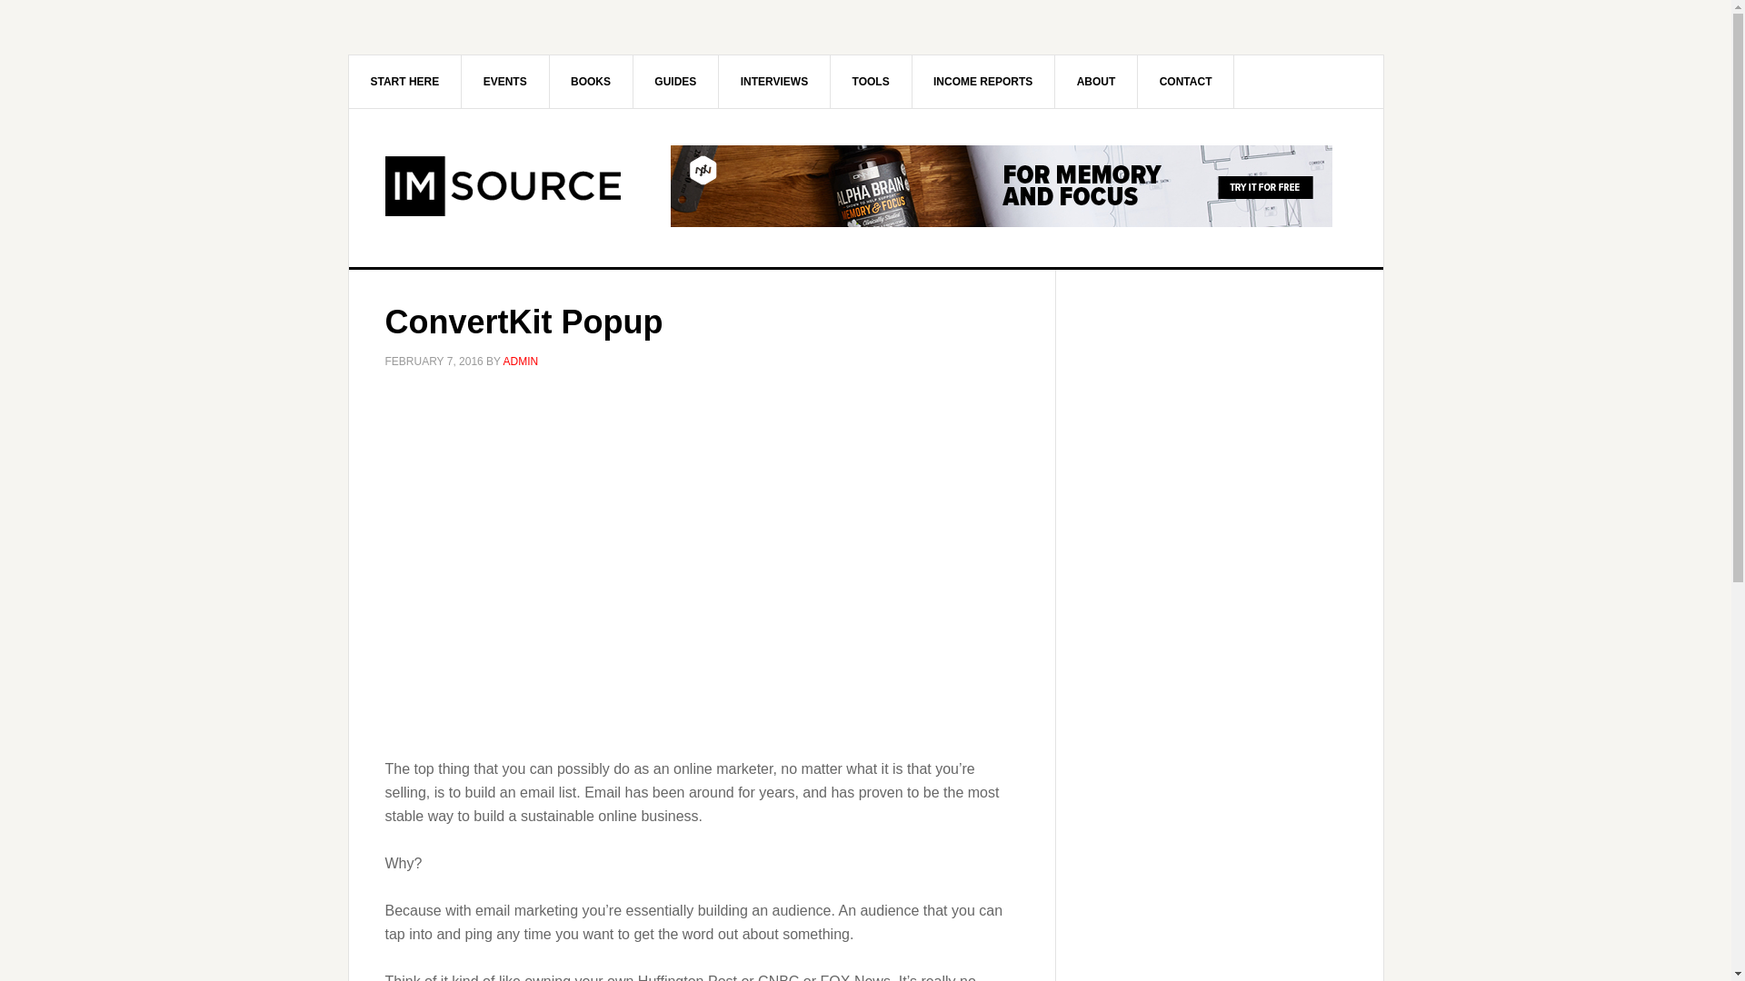 The image size is (1745, 981). I want to click on ADMIN, so click(522, 362).